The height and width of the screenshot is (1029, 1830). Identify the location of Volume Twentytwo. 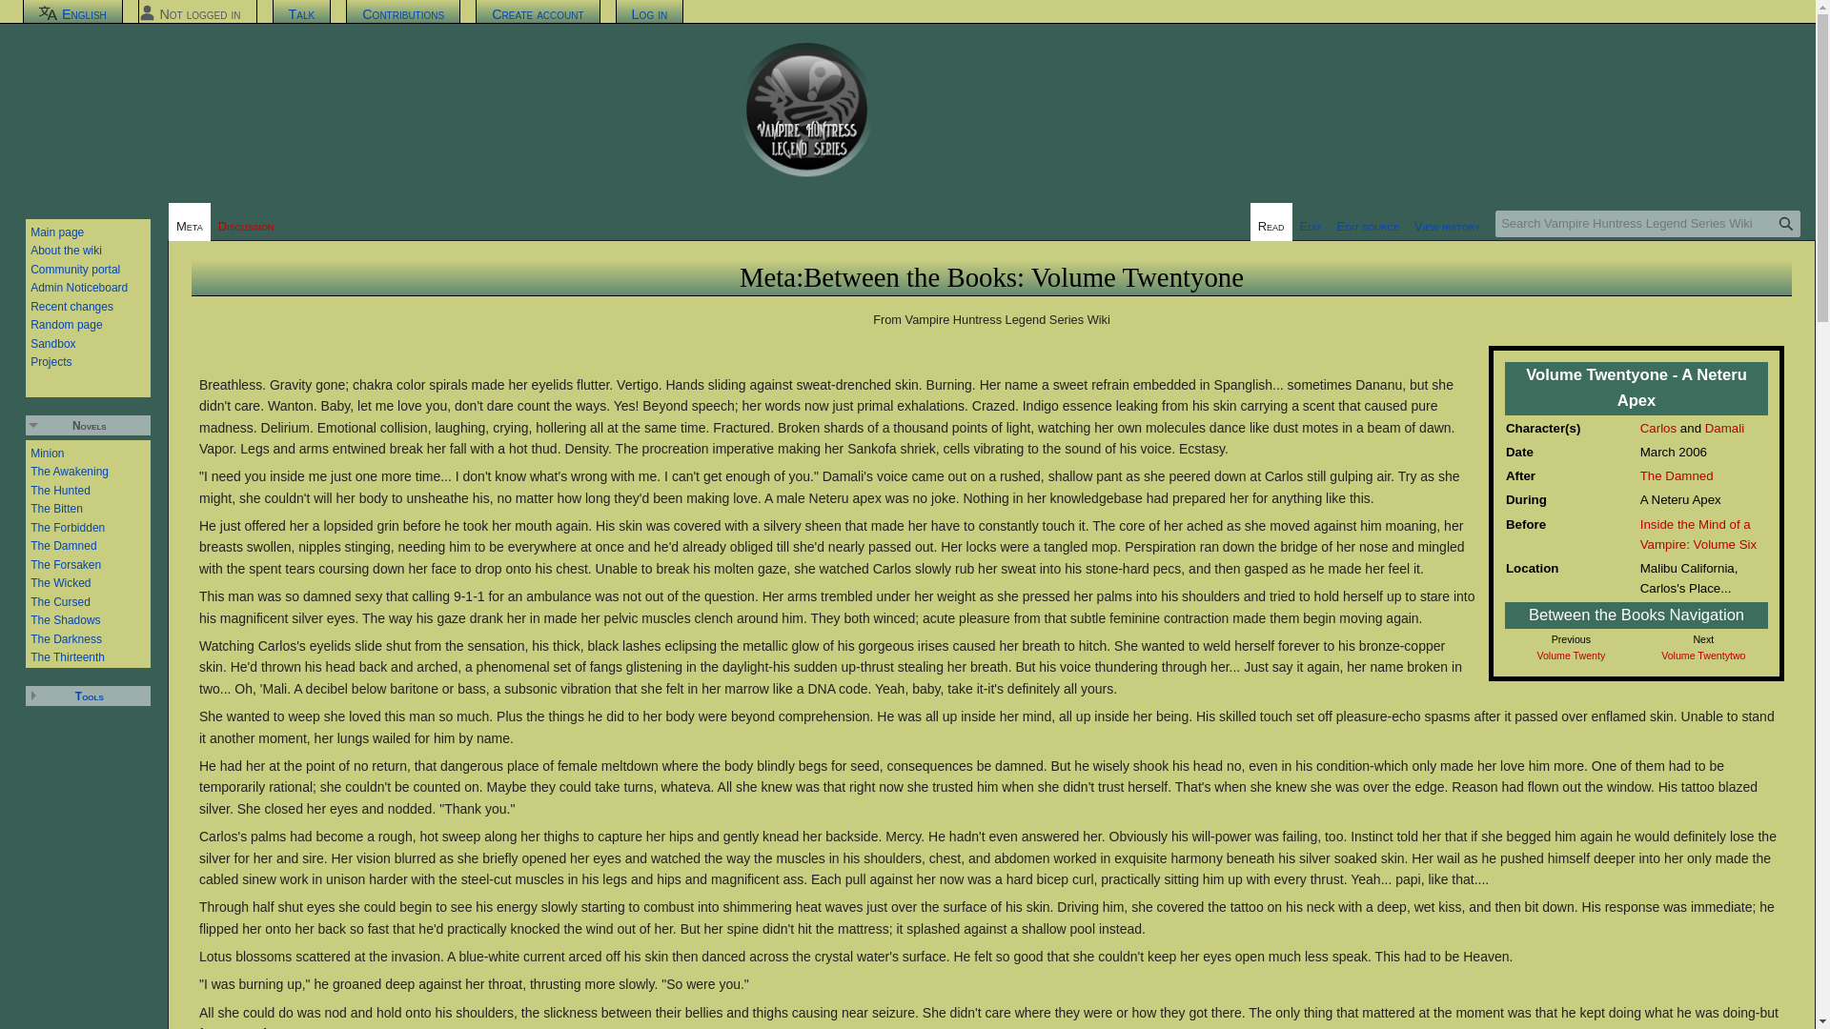
(1703, 656).